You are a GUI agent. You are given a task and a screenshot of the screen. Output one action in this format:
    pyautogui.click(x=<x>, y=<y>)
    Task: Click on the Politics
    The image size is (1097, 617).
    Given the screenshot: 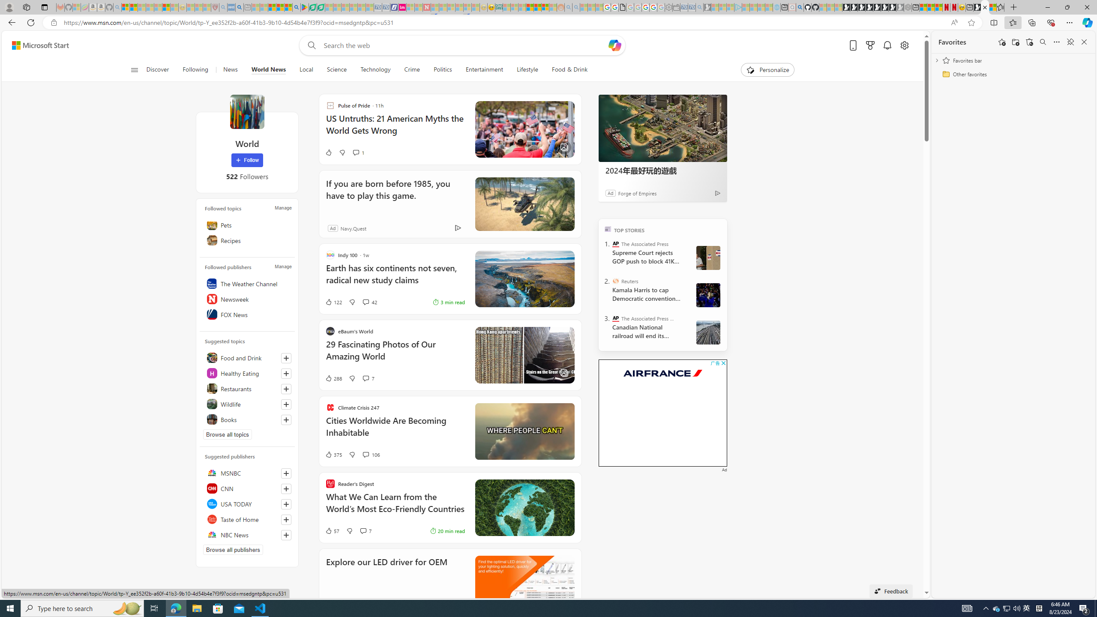 What is the action you would take?
    pyautogui.click(x=442, y=70)
    